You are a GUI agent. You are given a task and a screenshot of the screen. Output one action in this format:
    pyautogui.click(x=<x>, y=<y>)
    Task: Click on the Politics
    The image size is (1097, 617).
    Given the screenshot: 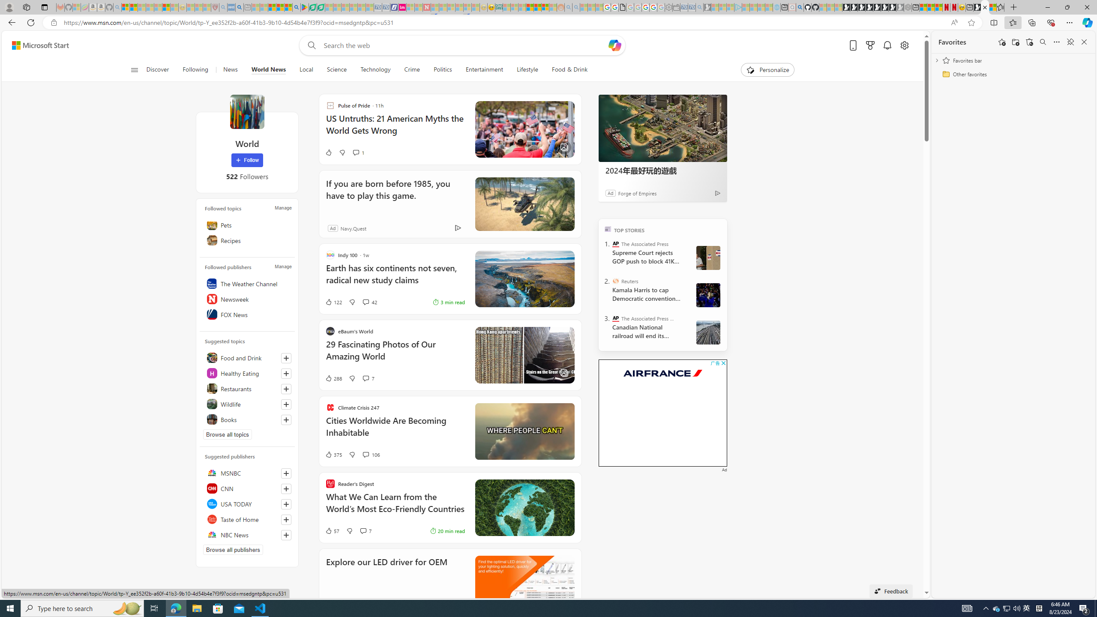 What is the action you would take?
    pyautogui.click(x=442, y=70)
    